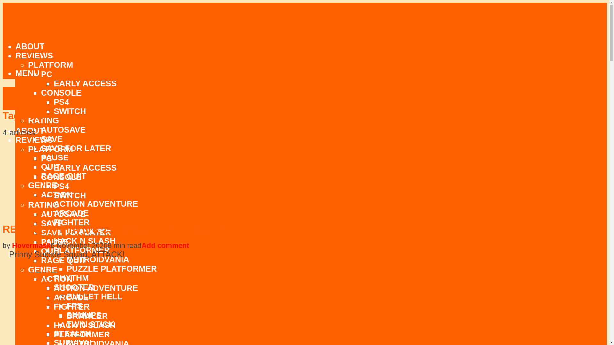  I want to click on QUIT, so click(51, 166).